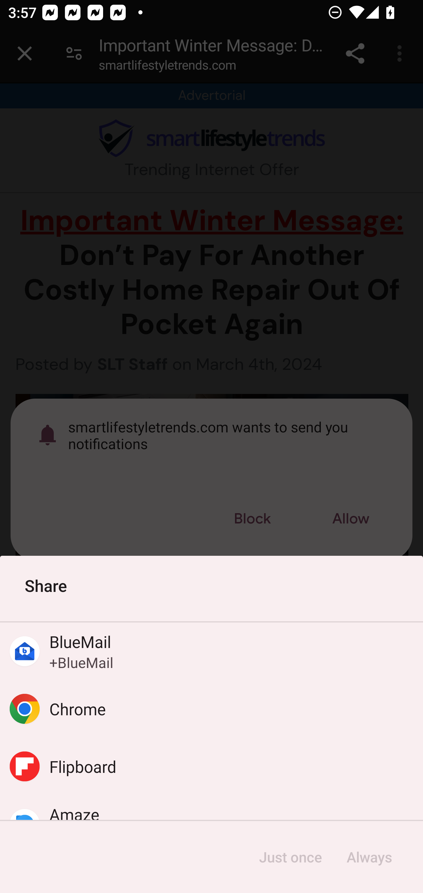 The height and width of the screenshot is (893, 423). I want to click on Always, so click(369, 857).